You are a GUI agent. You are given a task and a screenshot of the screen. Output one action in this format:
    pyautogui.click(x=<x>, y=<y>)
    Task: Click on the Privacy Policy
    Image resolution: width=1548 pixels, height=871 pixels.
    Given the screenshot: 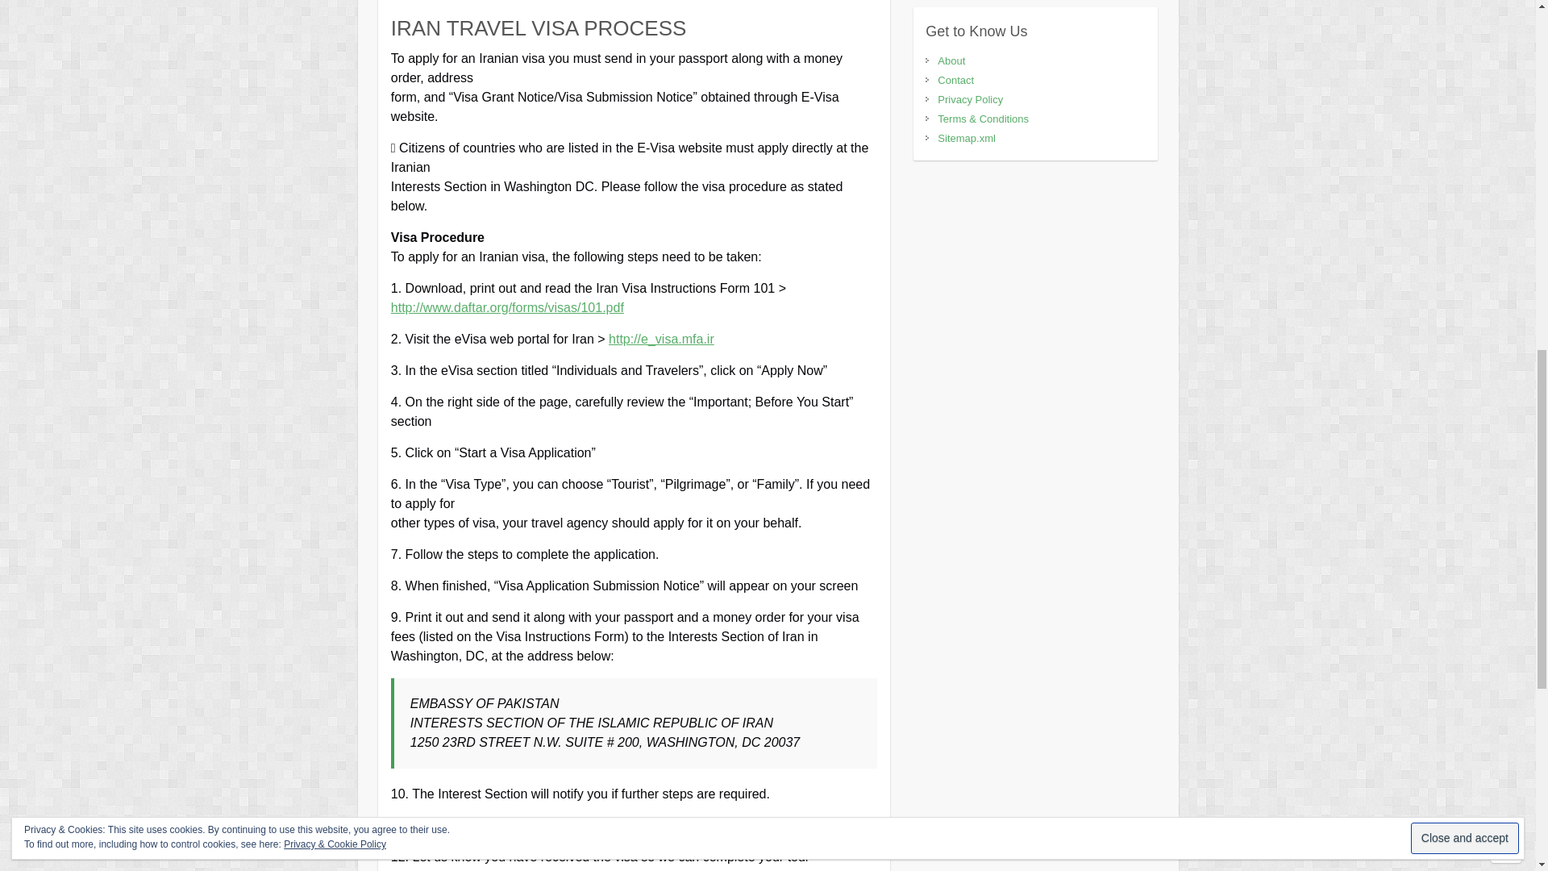 What is the action you would take?
    pyautogui.click(x=971, y=98)
    